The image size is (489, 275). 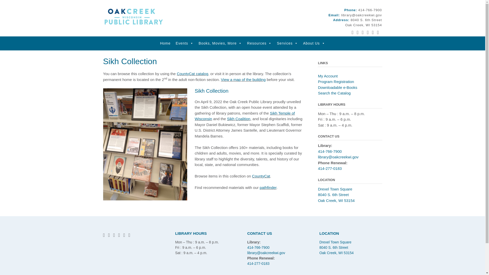 What do you see at coordinates (133, 17) in the screenshot?
I see `Find us on Facebook` at bounding box center [133, 17].